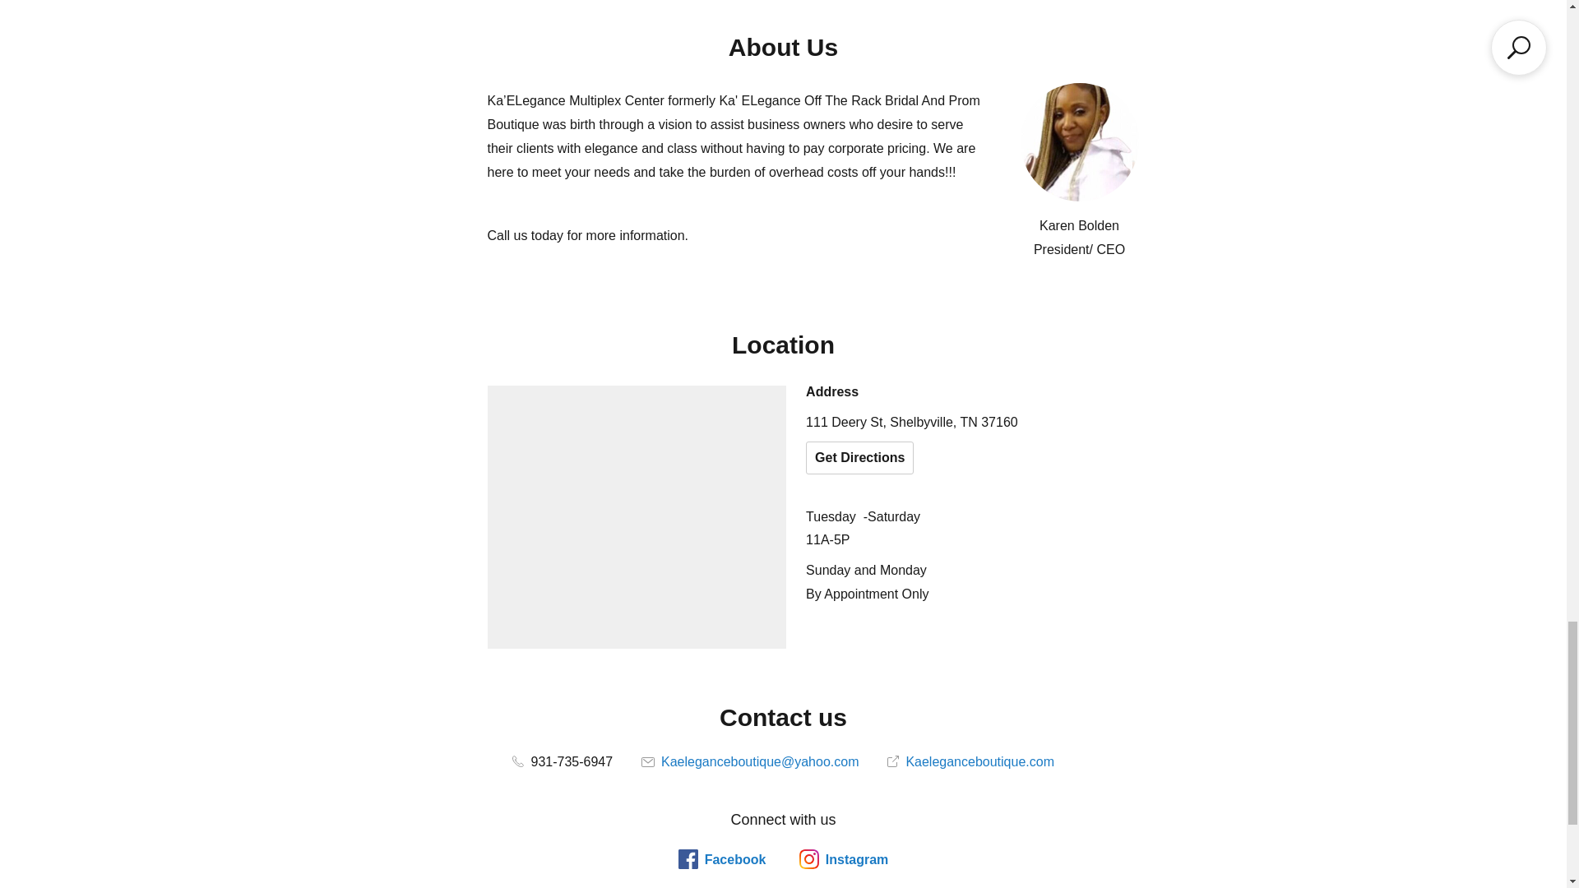  What do you see at coordinates (637, 516) in the screenshot?
I see `Location on map` at bounding box center [637, 516].